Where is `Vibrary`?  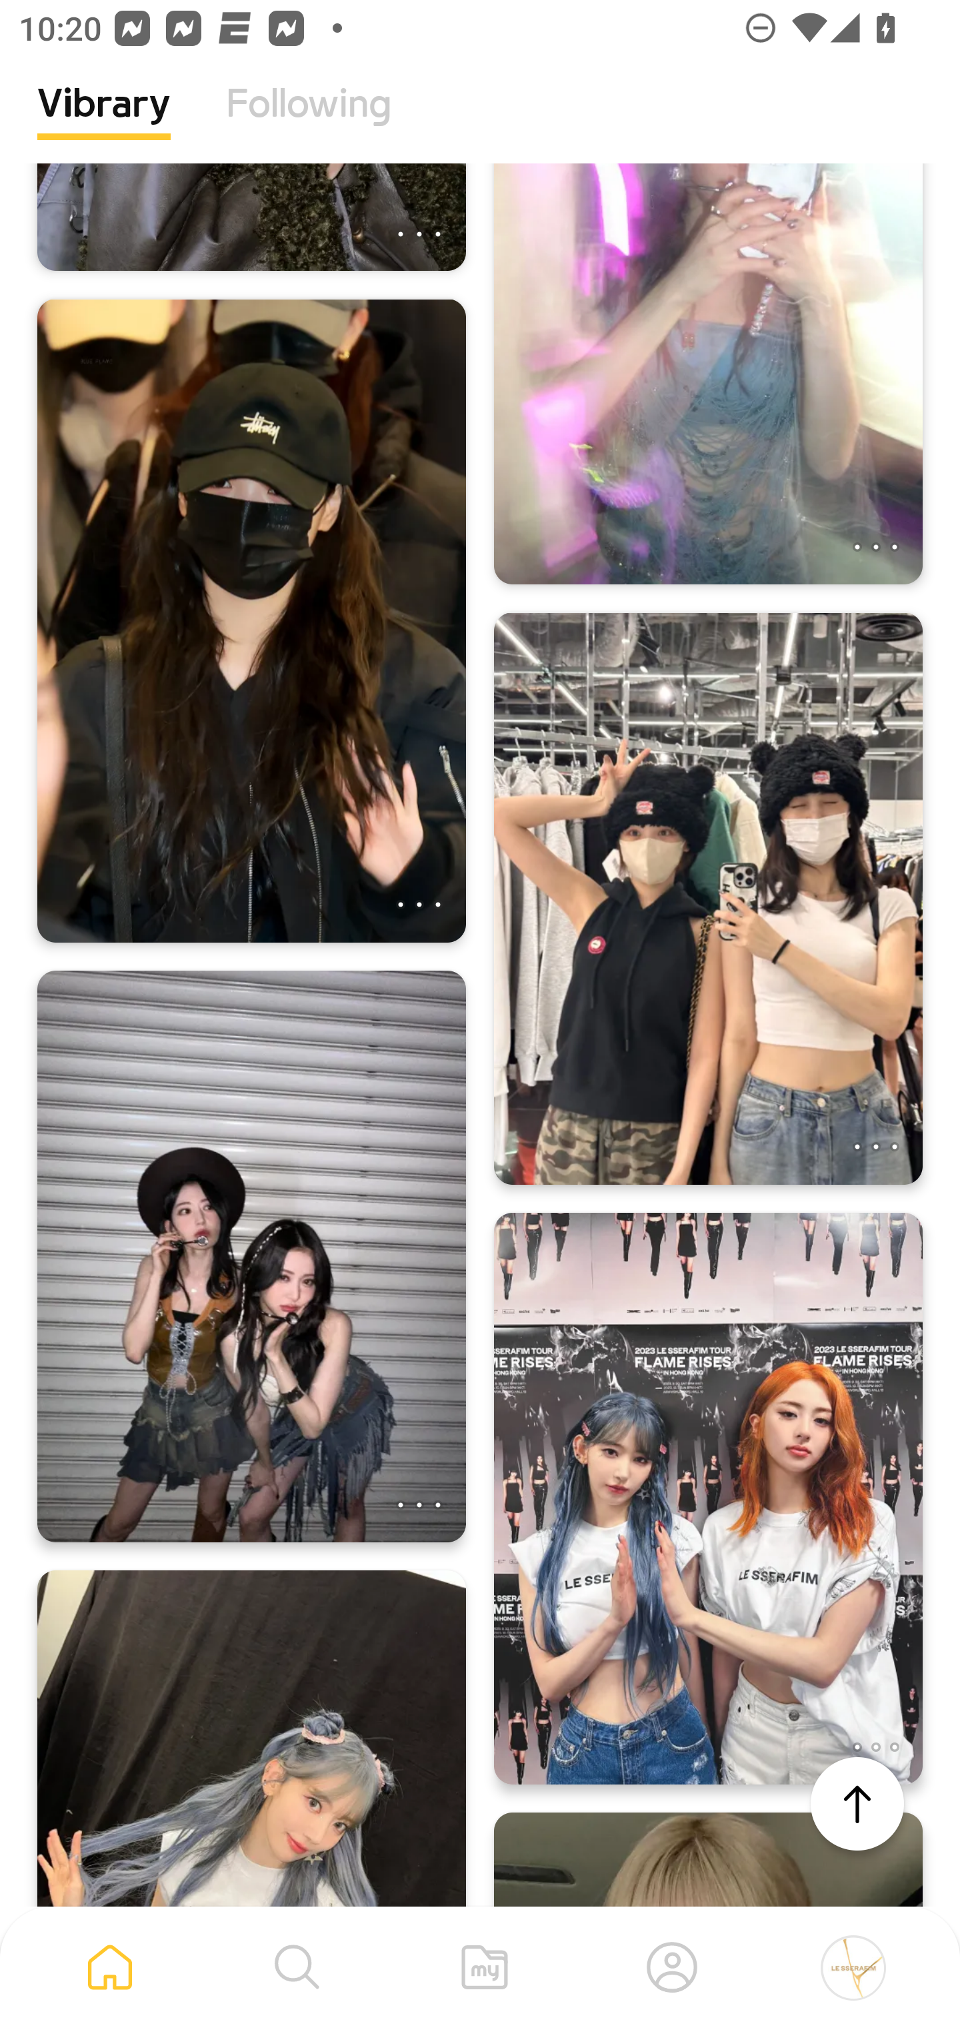 Vibrary is located at coordinates (104, 123).